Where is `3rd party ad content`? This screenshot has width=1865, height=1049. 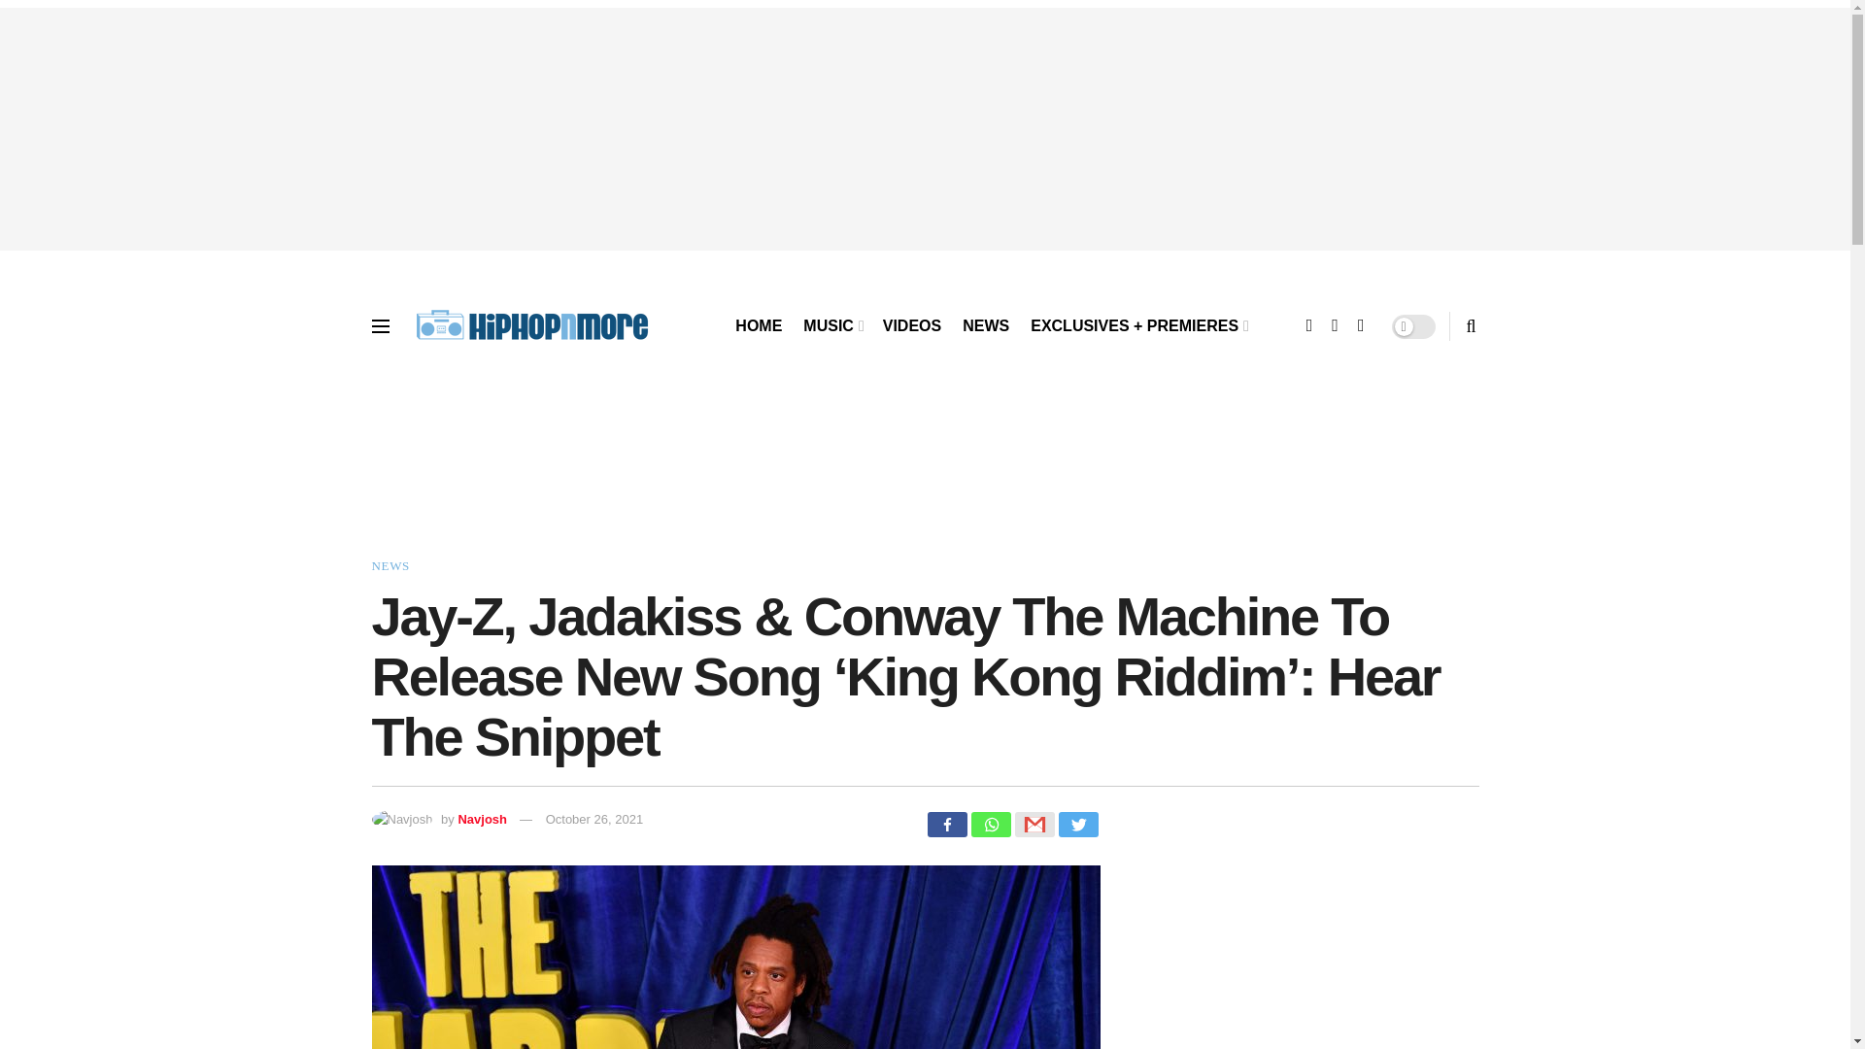
3rd party ad content is located at coordinates (1290, 958).